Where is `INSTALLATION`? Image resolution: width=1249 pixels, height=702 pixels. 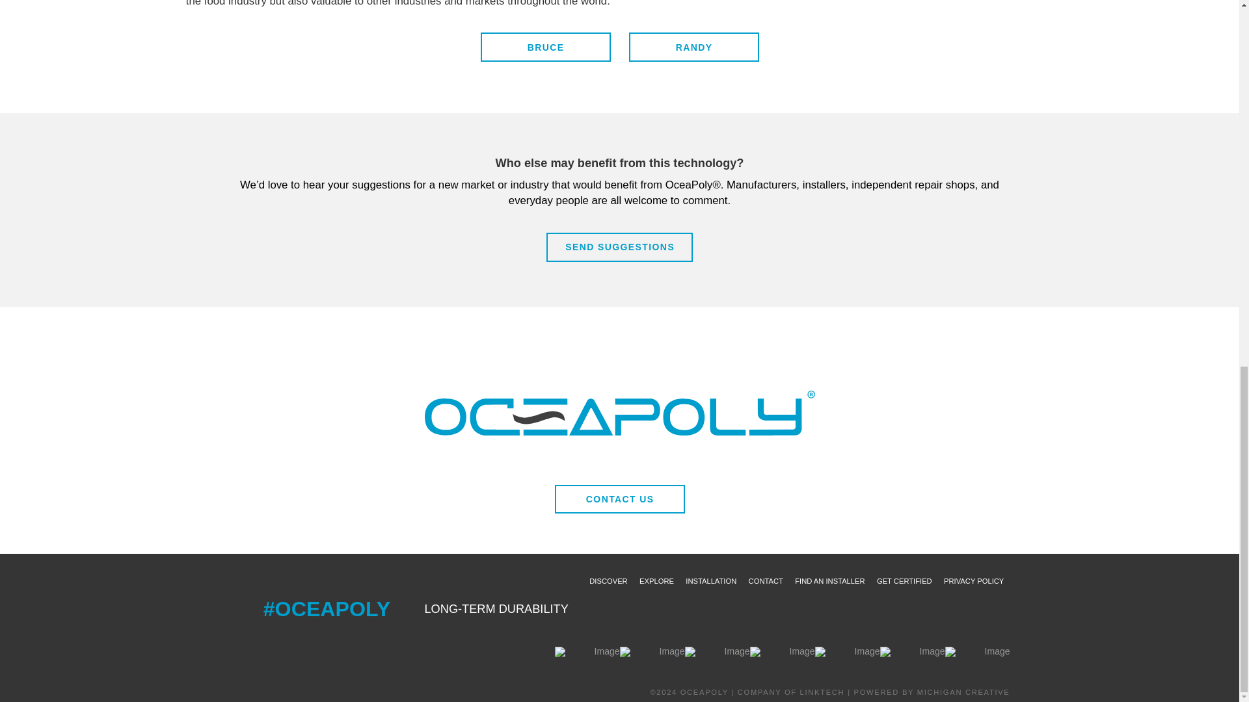
INSTALLATION is located at coordinates (710, 580).